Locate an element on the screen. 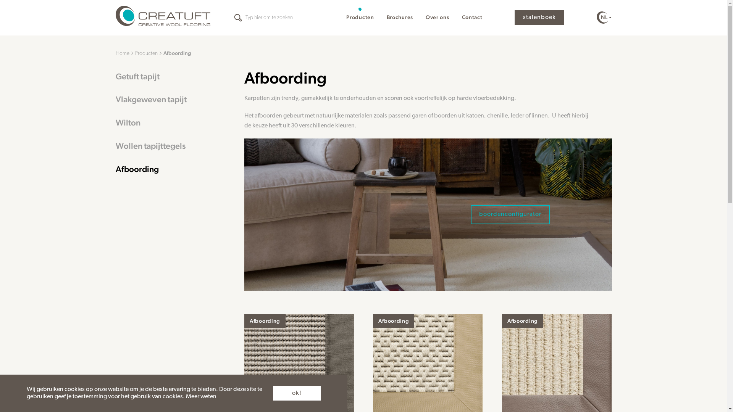 This screenshot has height=412, width=733. Overslaan en naar de inhoud gaan is located at coordinates (0, 0).